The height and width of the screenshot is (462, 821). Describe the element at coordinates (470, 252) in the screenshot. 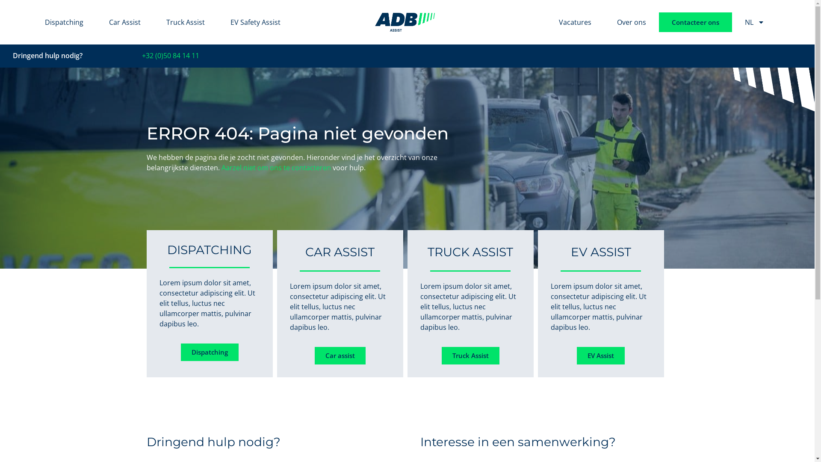

I see `TRUCK ASSIST` at that location.